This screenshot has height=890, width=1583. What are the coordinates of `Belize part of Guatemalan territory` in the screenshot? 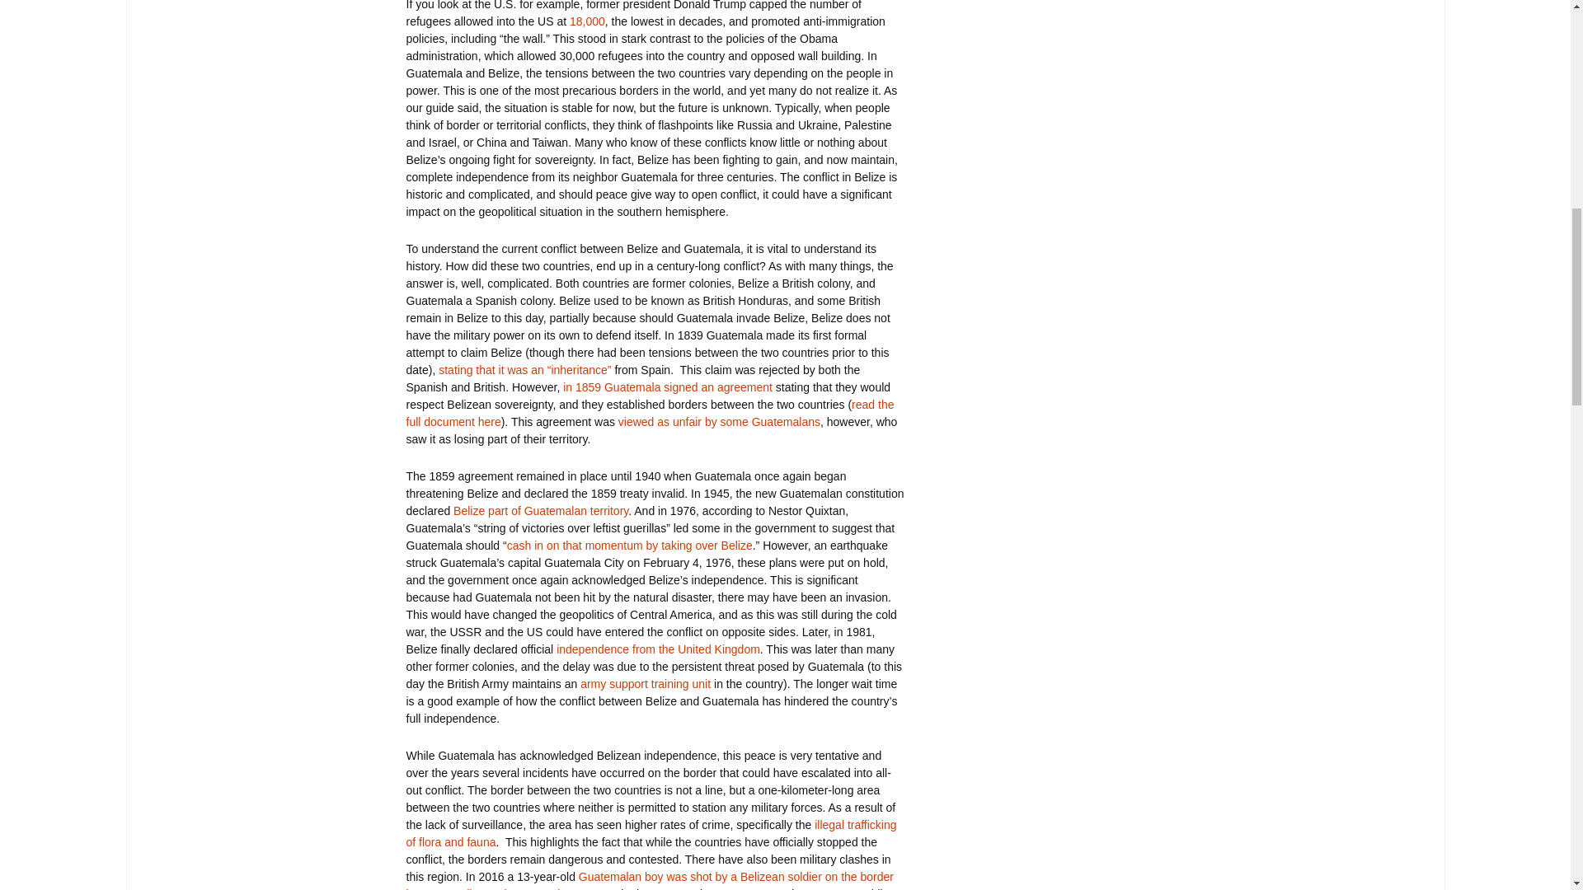 It's located at (541, 511).